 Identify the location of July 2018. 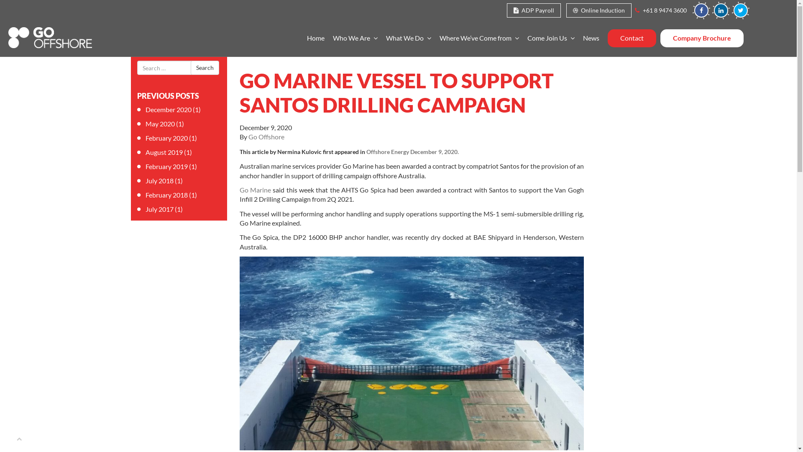
(160, 181).